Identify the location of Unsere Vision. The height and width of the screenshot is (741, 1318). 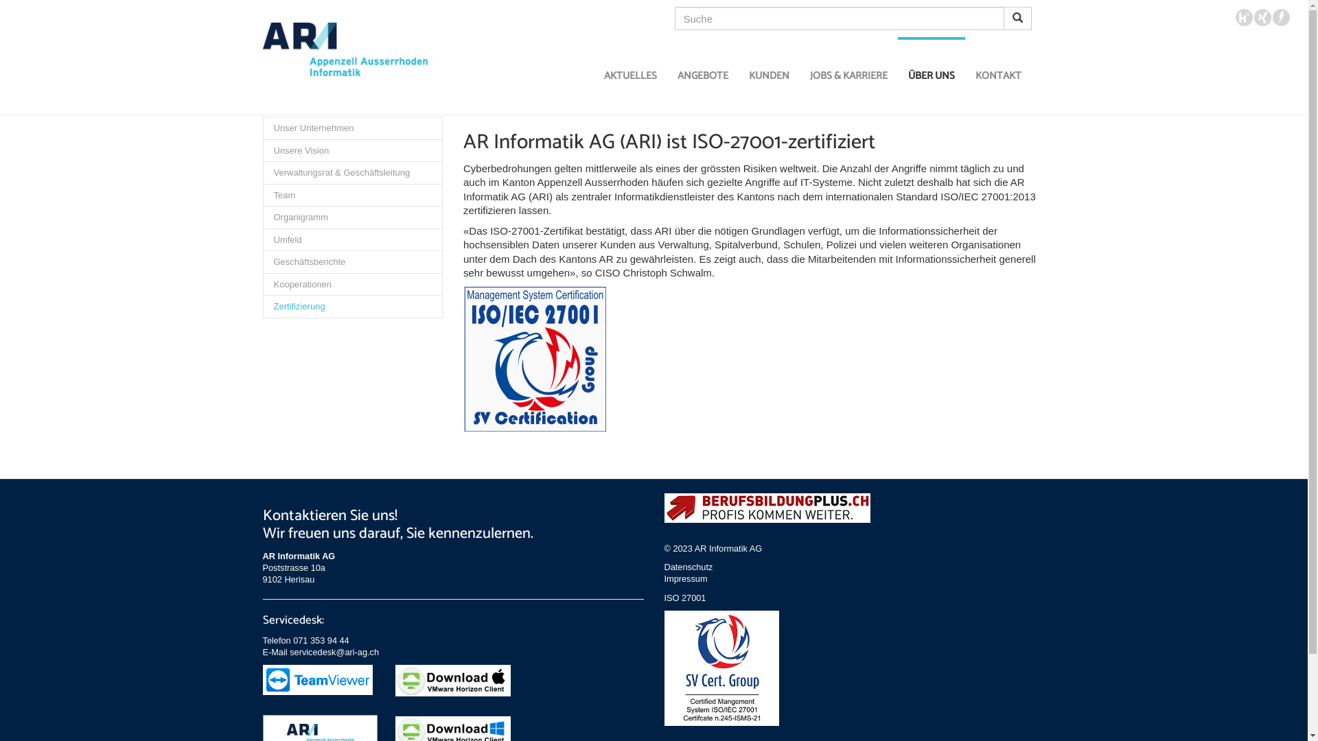
(353, 151).